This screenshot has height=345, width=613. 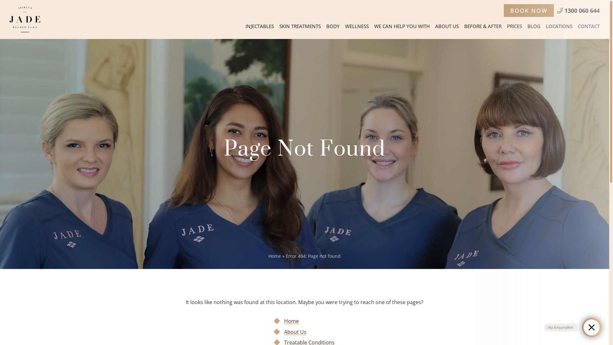 What do you see at coordinates (483, 26) in the screenshot?
I see `BEFORE & AFTER` at bounding box center [483, 26].